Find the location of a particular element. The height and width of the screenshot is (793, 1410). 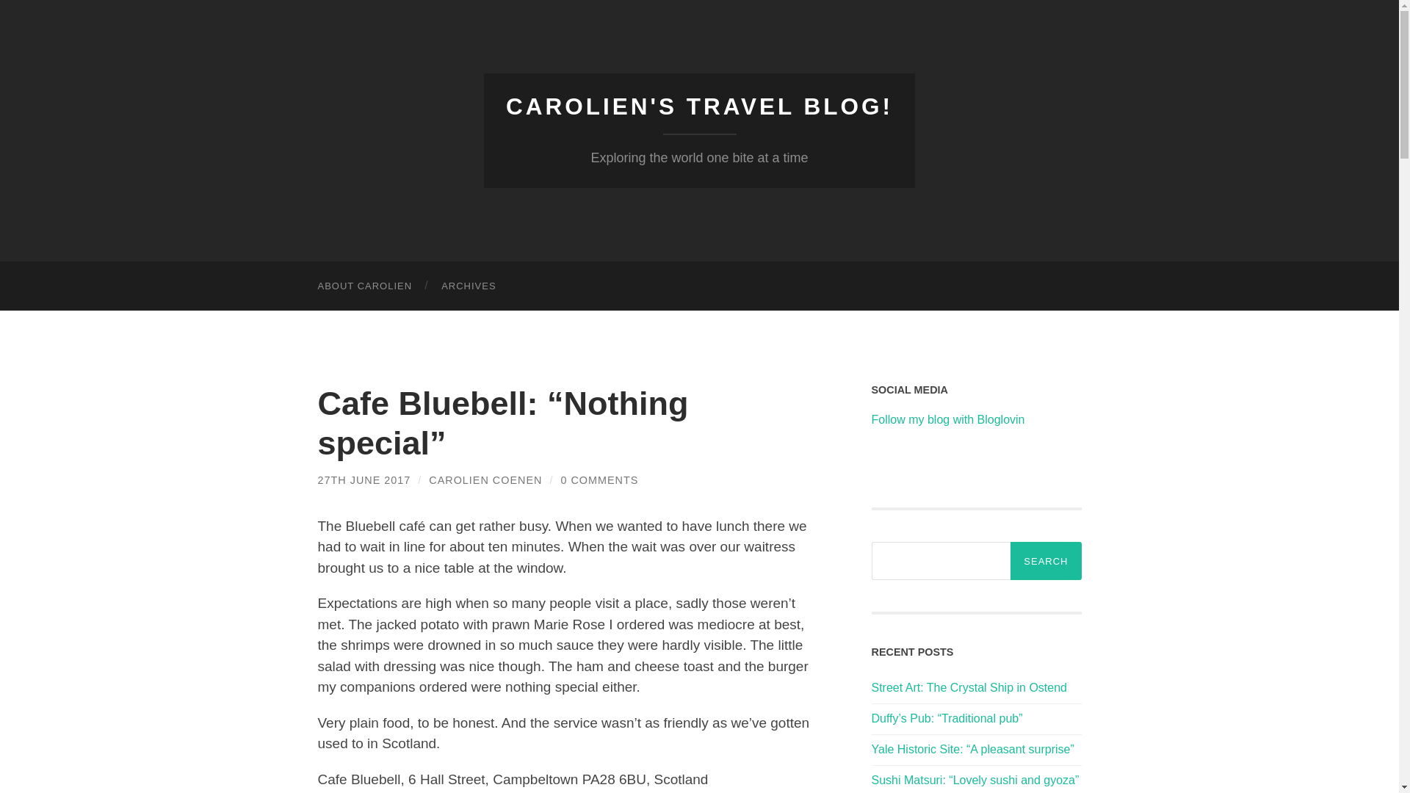

27TH JUNE 2017 is located at coordinates (364, 480).